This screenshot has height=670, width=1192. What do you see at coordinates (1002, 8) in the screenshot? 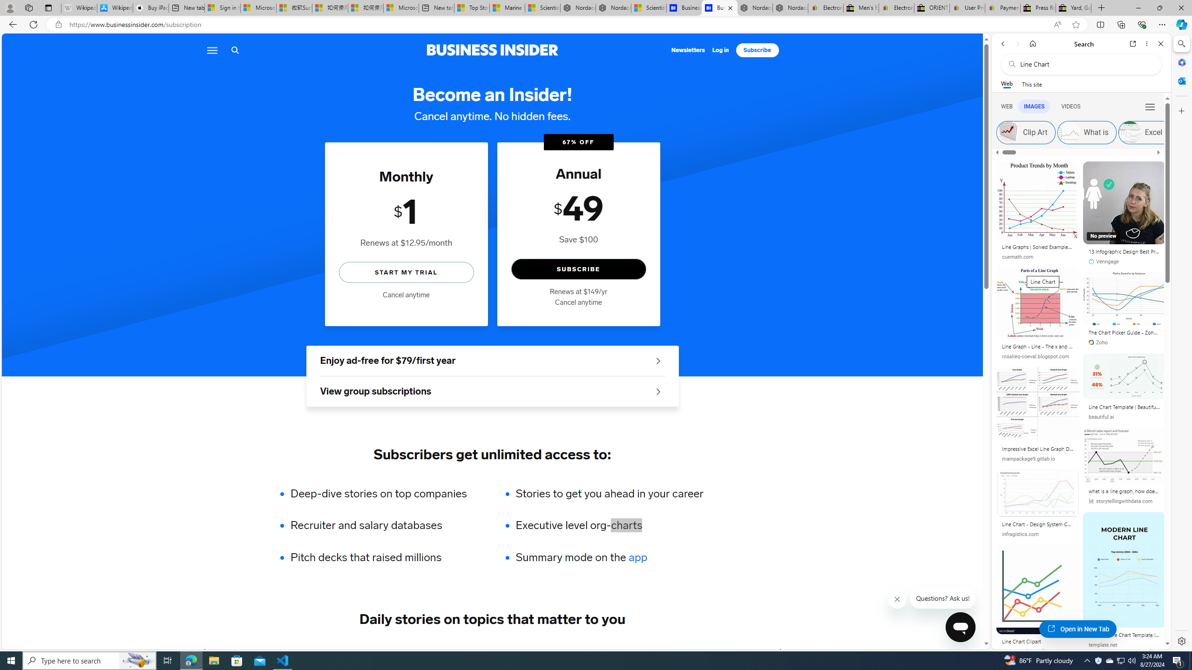
I see `Payments Terms of Use | eBay.com` at bounding box center [1002, 8].